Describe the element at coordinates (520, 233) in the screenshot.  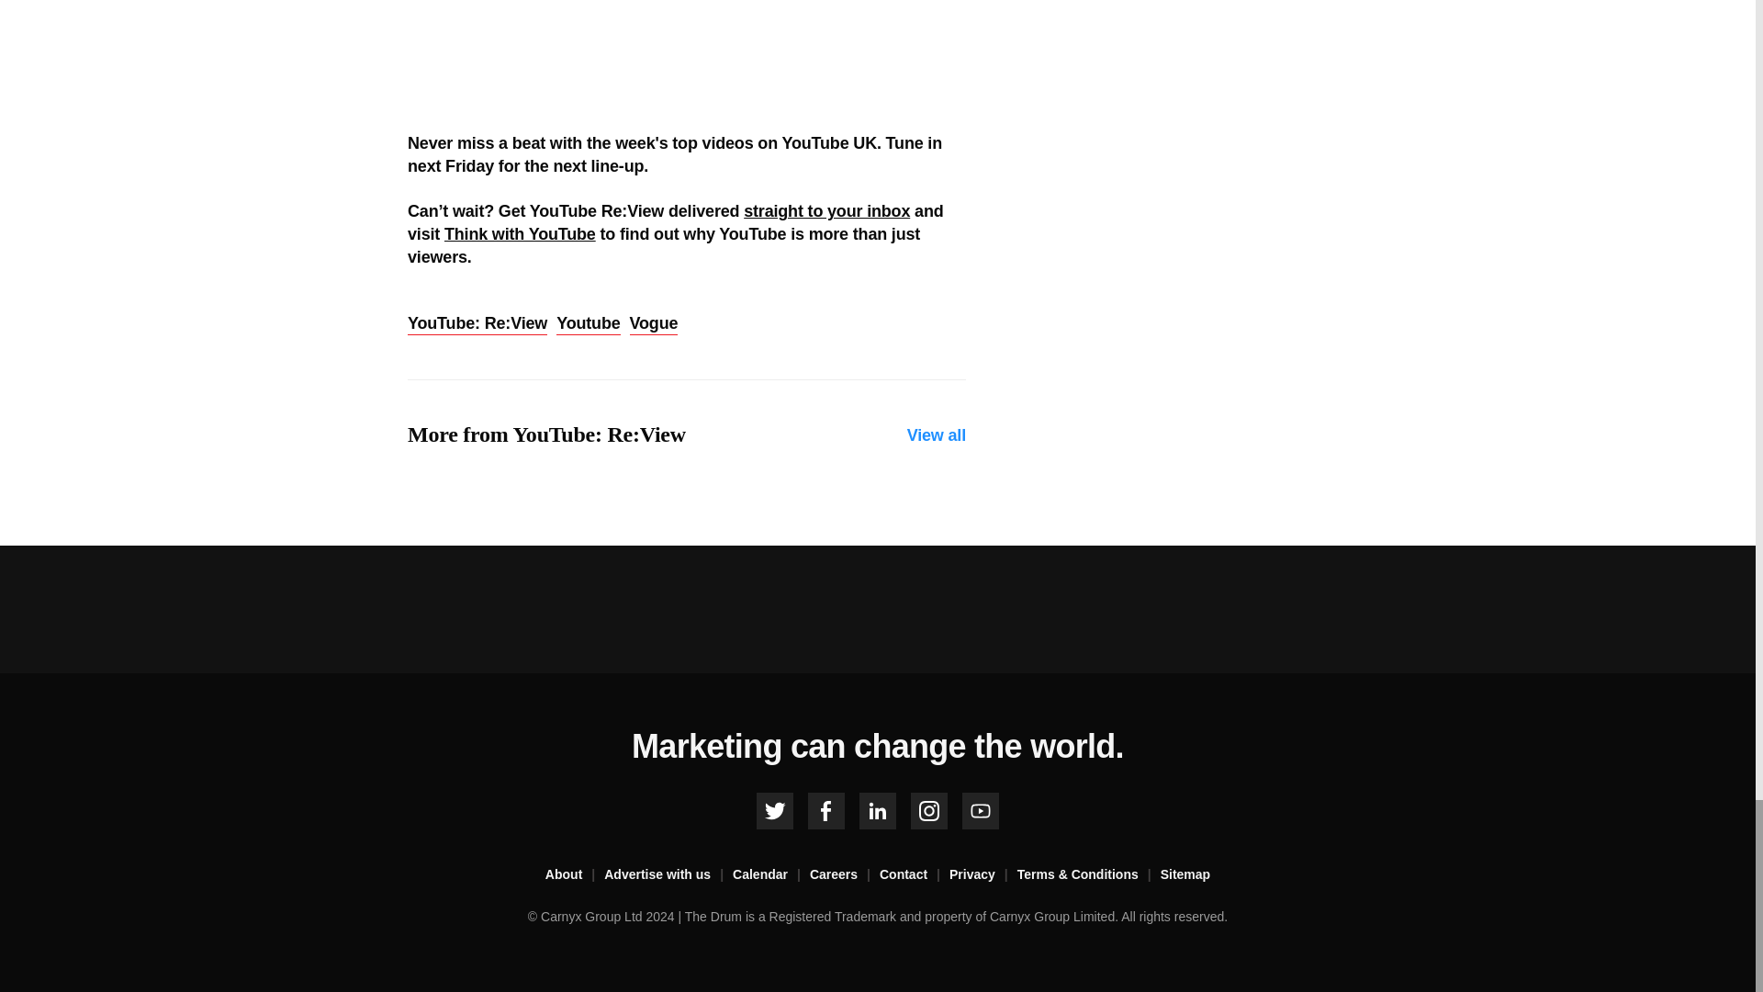
I see `Think with YouTube` at that location.